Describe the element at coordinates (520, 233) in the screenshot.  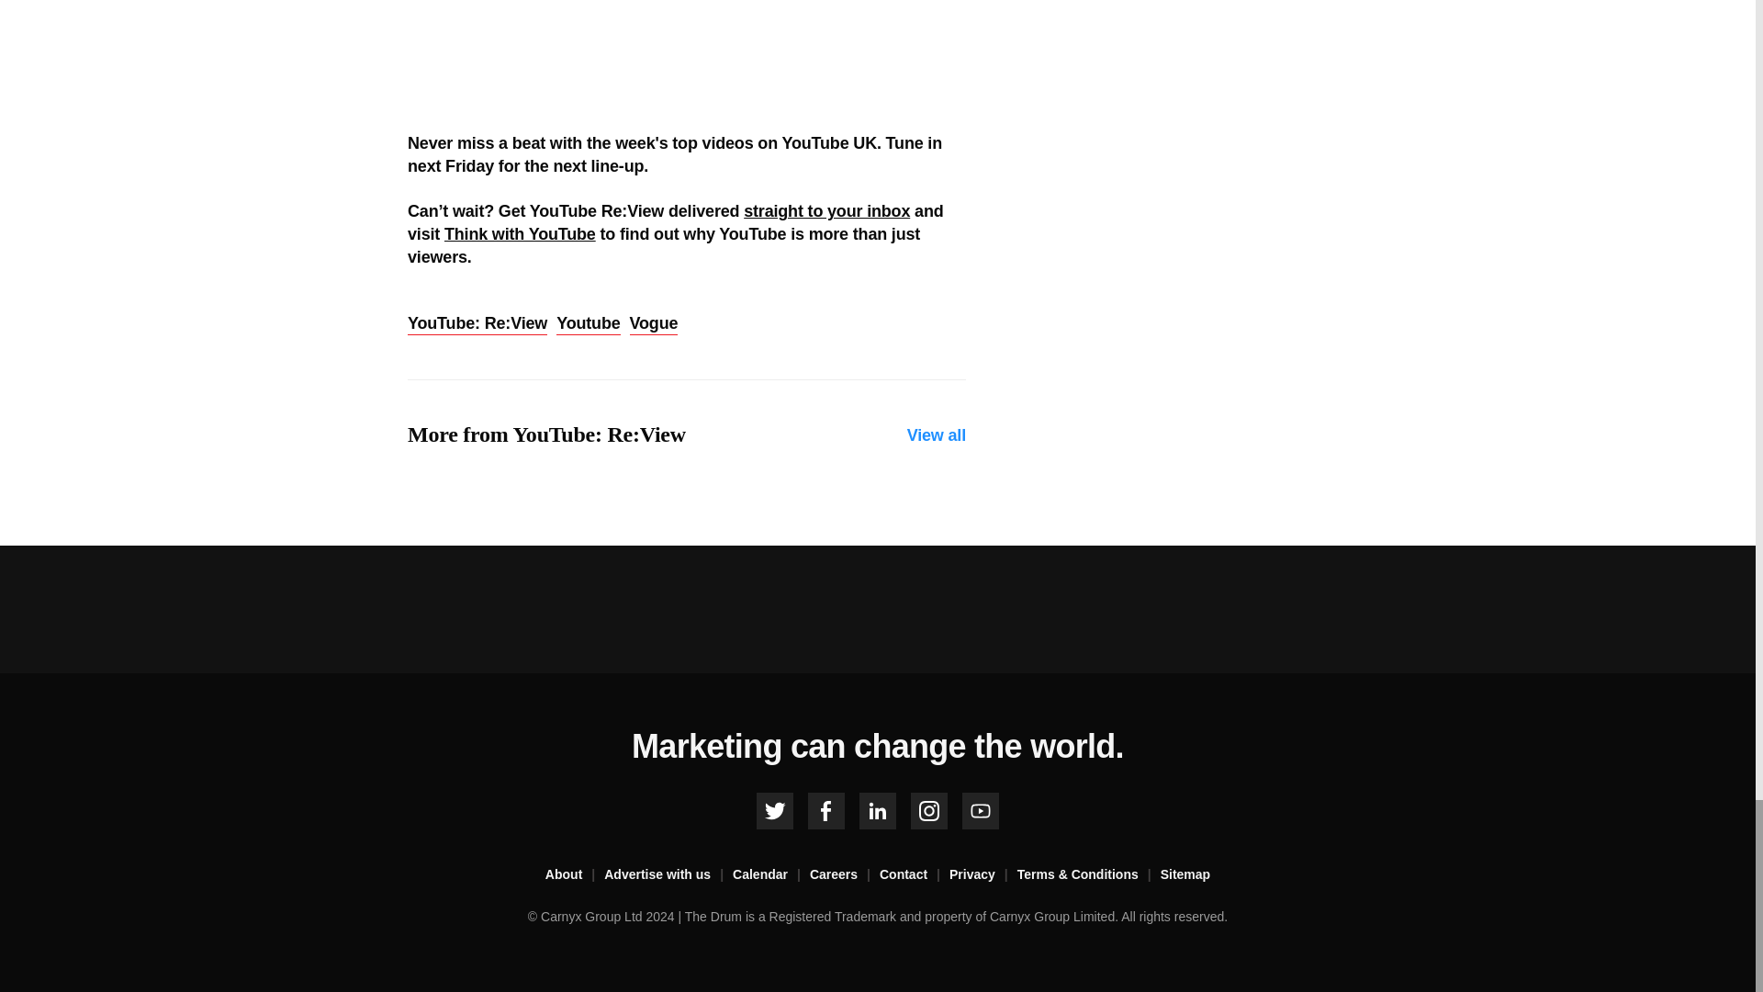
I see `Think with YouTube` at that location.